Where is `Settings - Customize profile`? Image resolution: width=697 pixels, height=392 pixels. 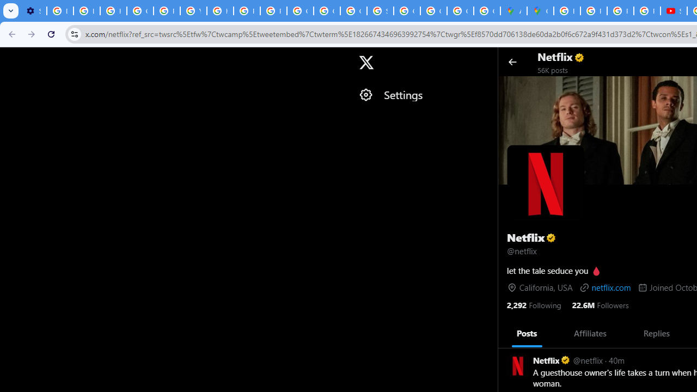
Settings - Customize profile is located at coordinates (33, 11).